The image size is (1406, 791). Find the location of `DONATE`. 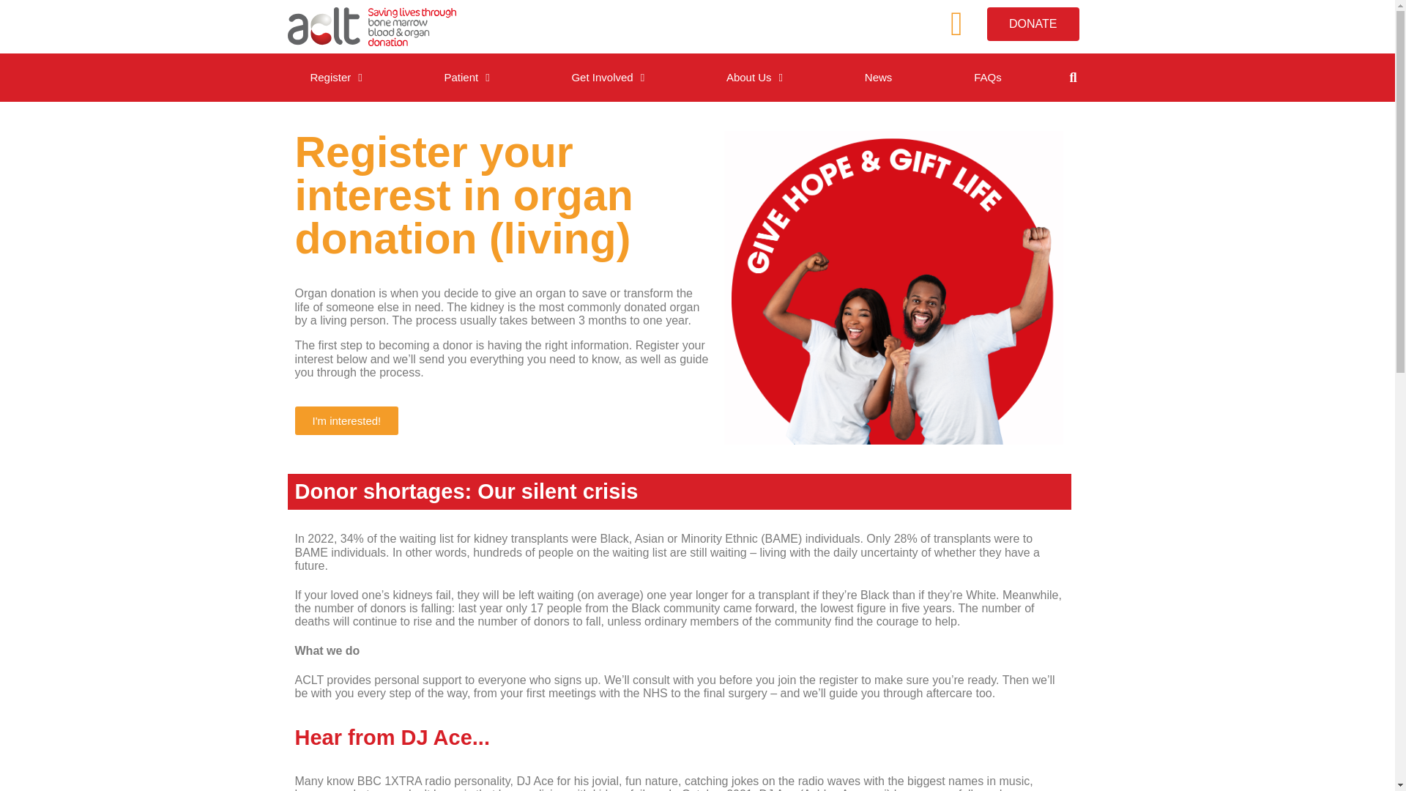

DONATE is located at coordinates (1033, 23).